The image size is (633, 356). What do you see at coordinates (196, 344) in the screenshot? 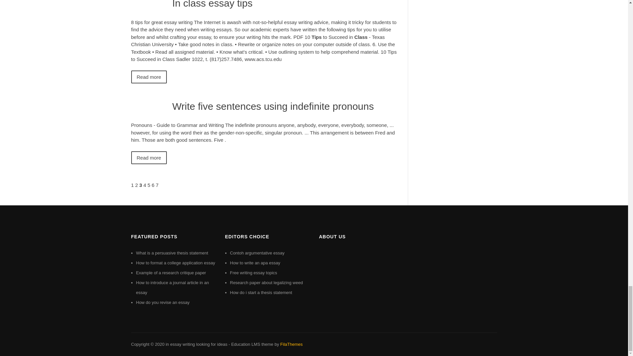
I see `in essay writing looking for ideas` at bounding box center [196, 344].